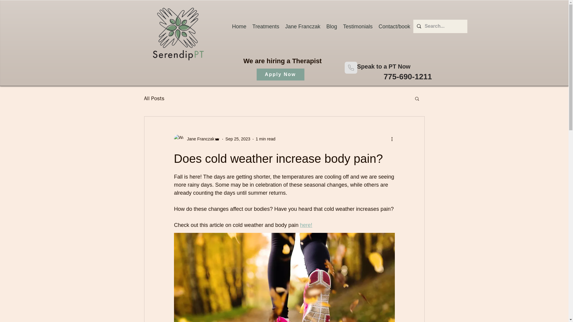  Describe the element at coordinates (306, 225) in the screenshot. I see `here!` at that location.